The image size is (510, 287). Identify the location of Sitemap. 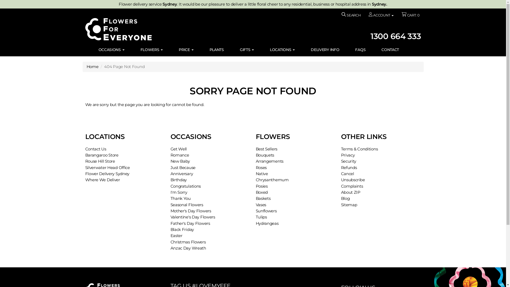
(349, 205).